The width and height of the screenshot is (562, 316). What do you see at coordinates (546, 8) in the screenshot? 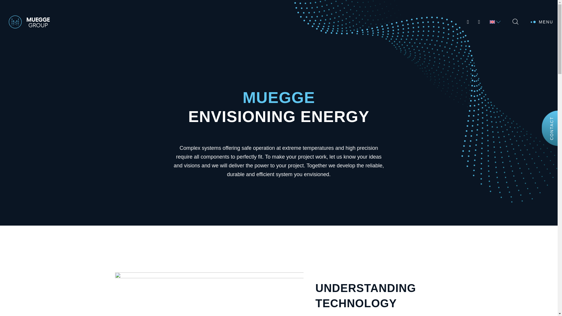
I see `MENU` at bounding box center [546, 8].